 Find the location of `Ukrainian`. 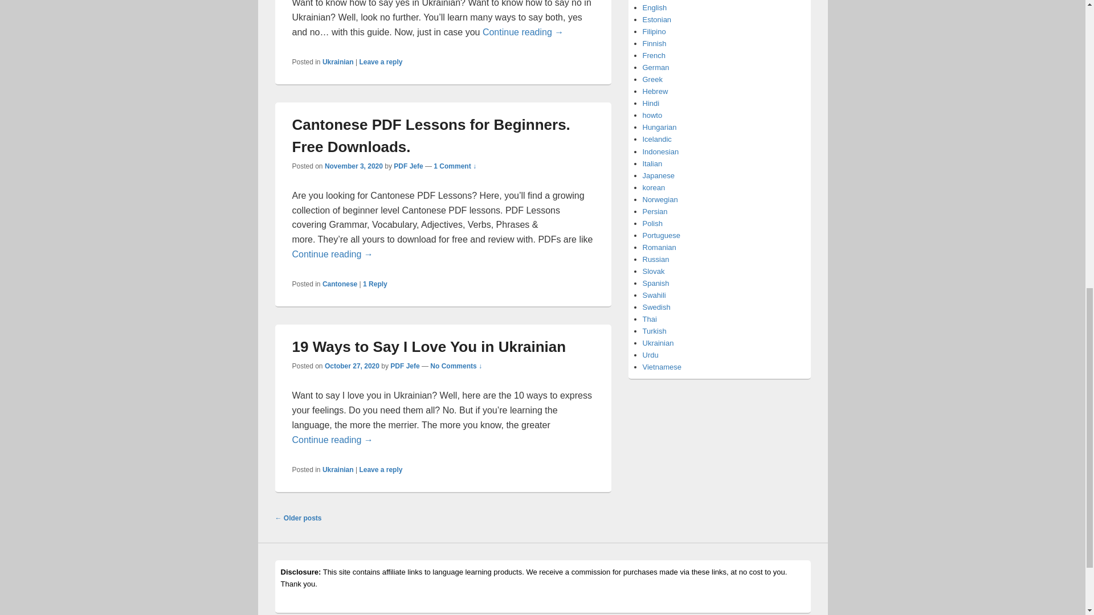

Ukrainian is located at coordinates (338, 61).